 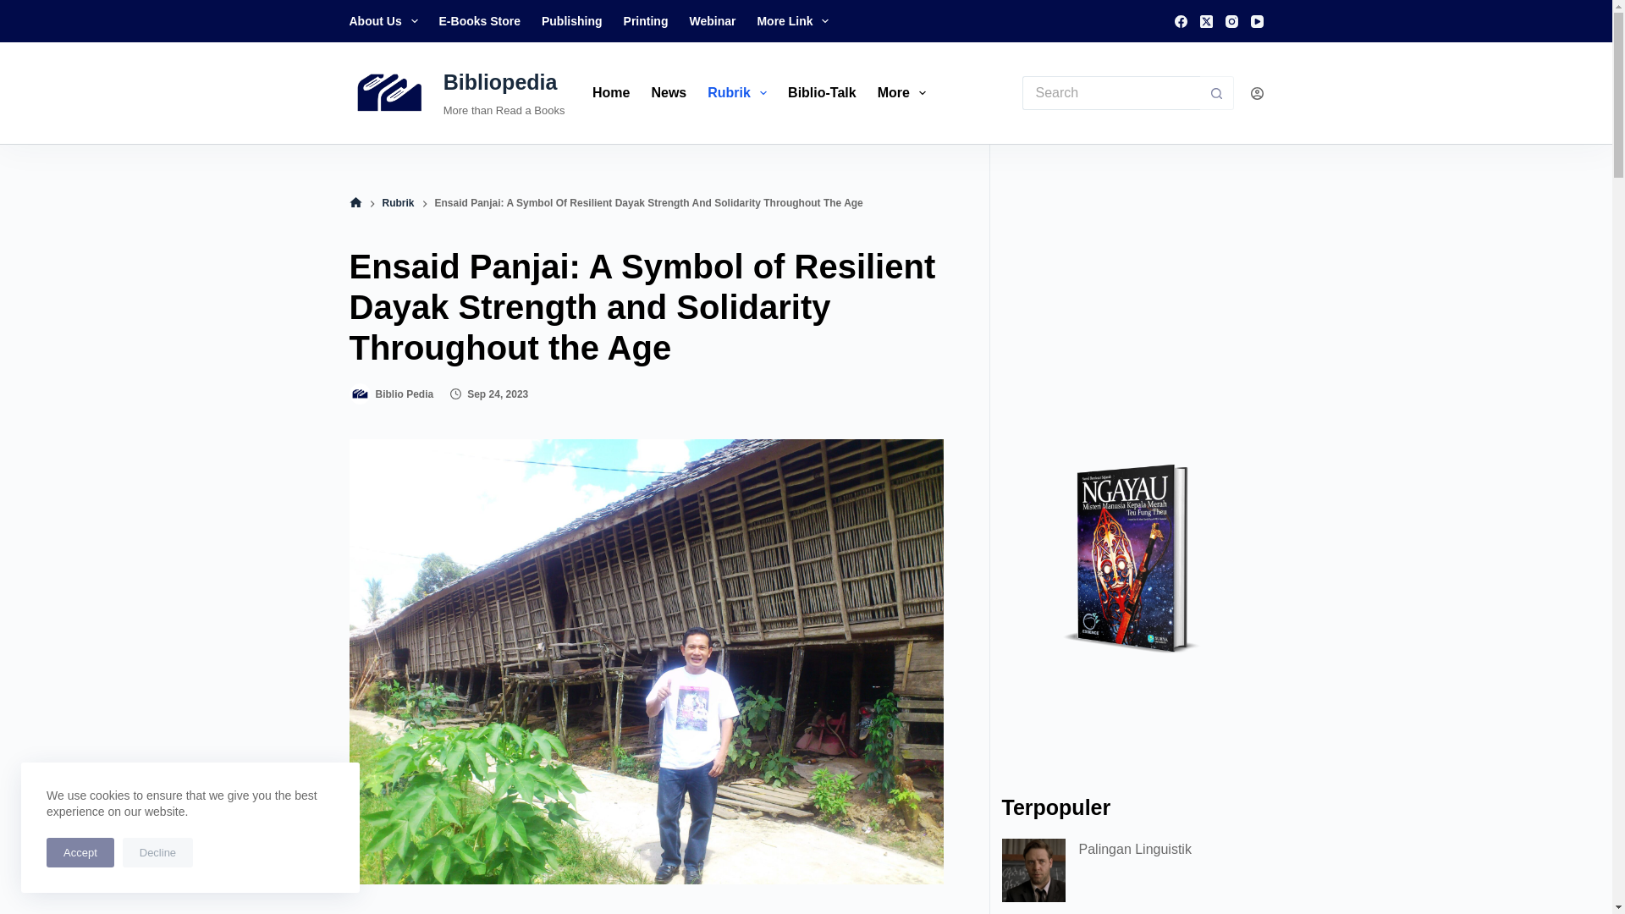 What do you see at coordinates (388, 20) in the screenshot?
I see `About Us` at bounding box center [388, 20].